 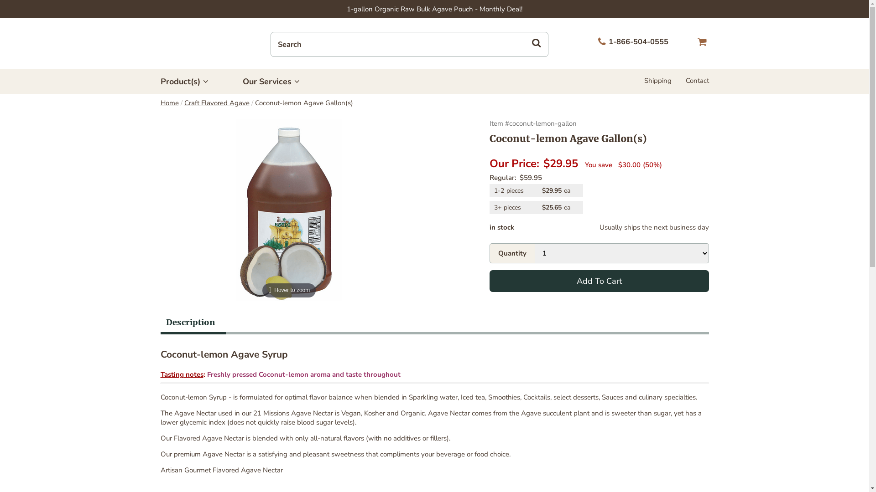 What do you see at coordinates (289, 210) in the screenshot?
I see `Hover to zoom` at bounding box center [289, 210].